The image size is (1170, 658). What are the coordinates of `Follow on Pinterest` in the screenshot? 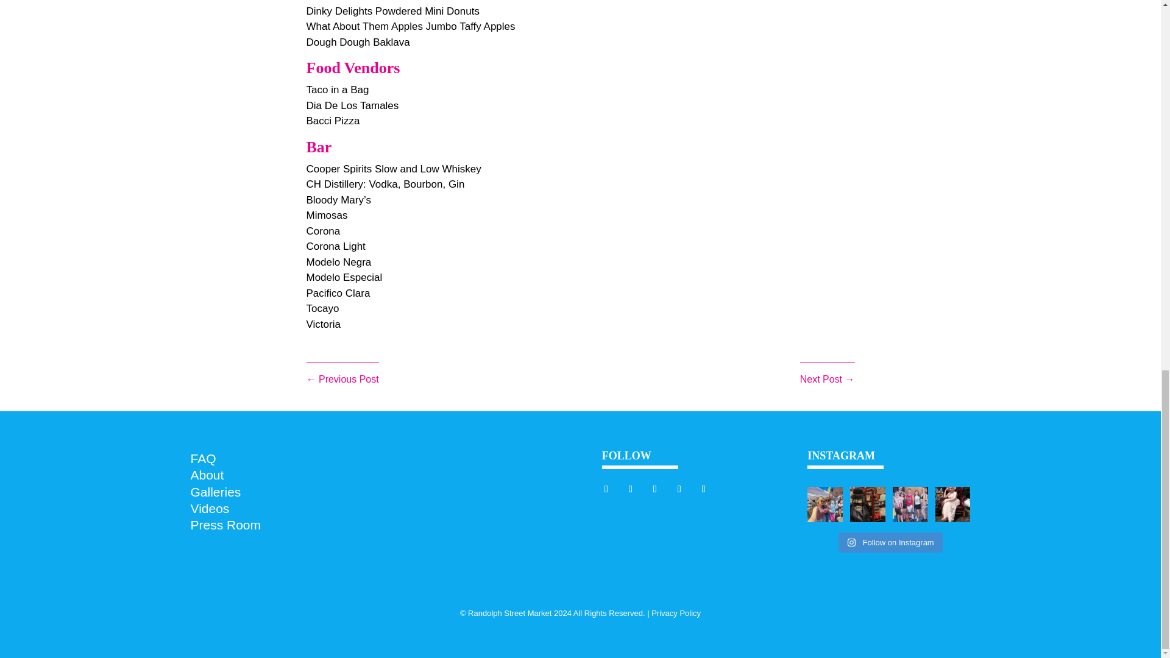 It's located at (703, 489).